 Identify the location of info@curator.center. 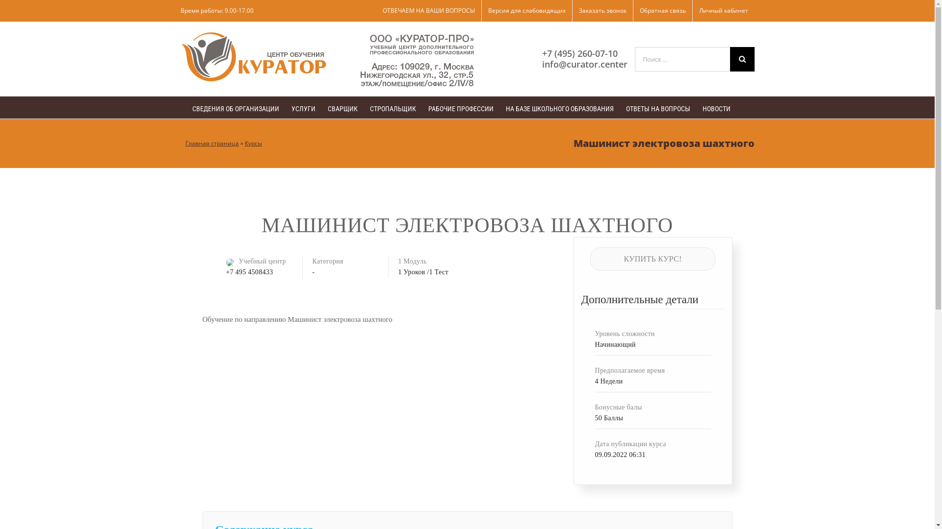
(584, 64).